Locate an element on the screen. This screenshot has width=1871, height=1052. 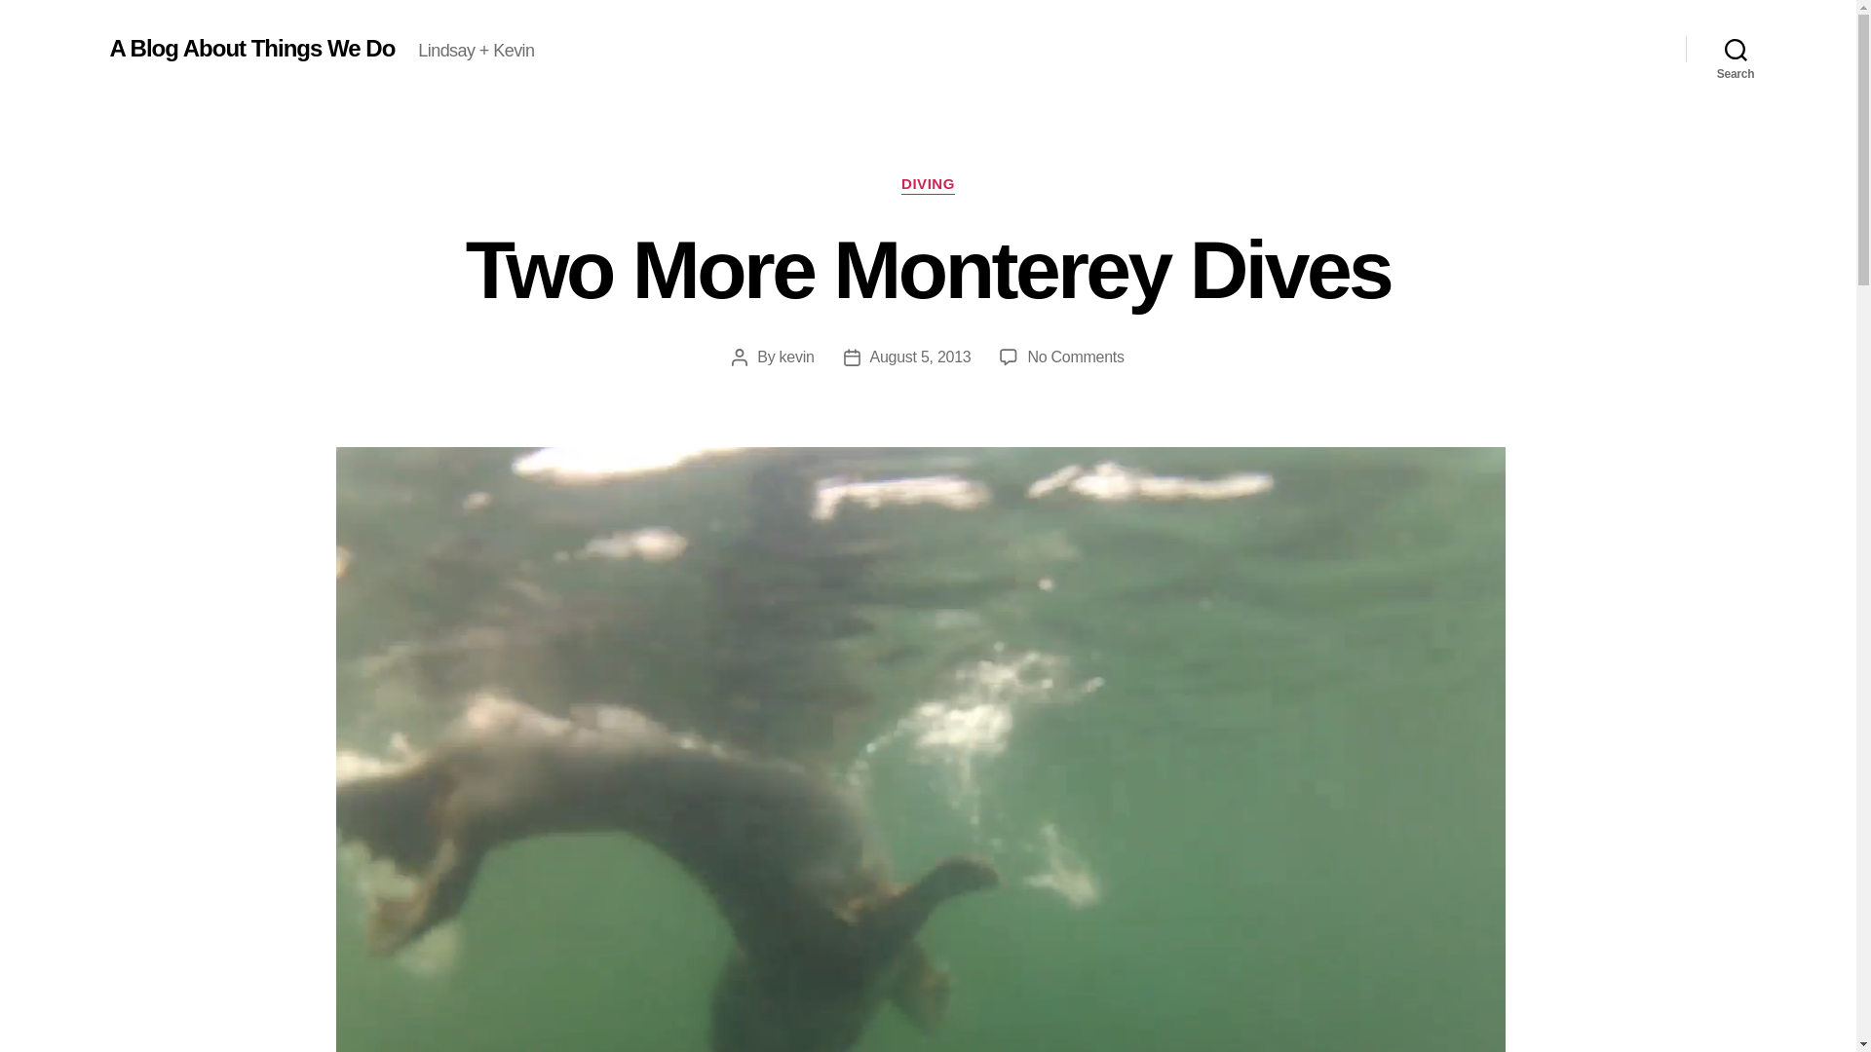
A Blog About Things We Do is located at coordinates (920, 357).